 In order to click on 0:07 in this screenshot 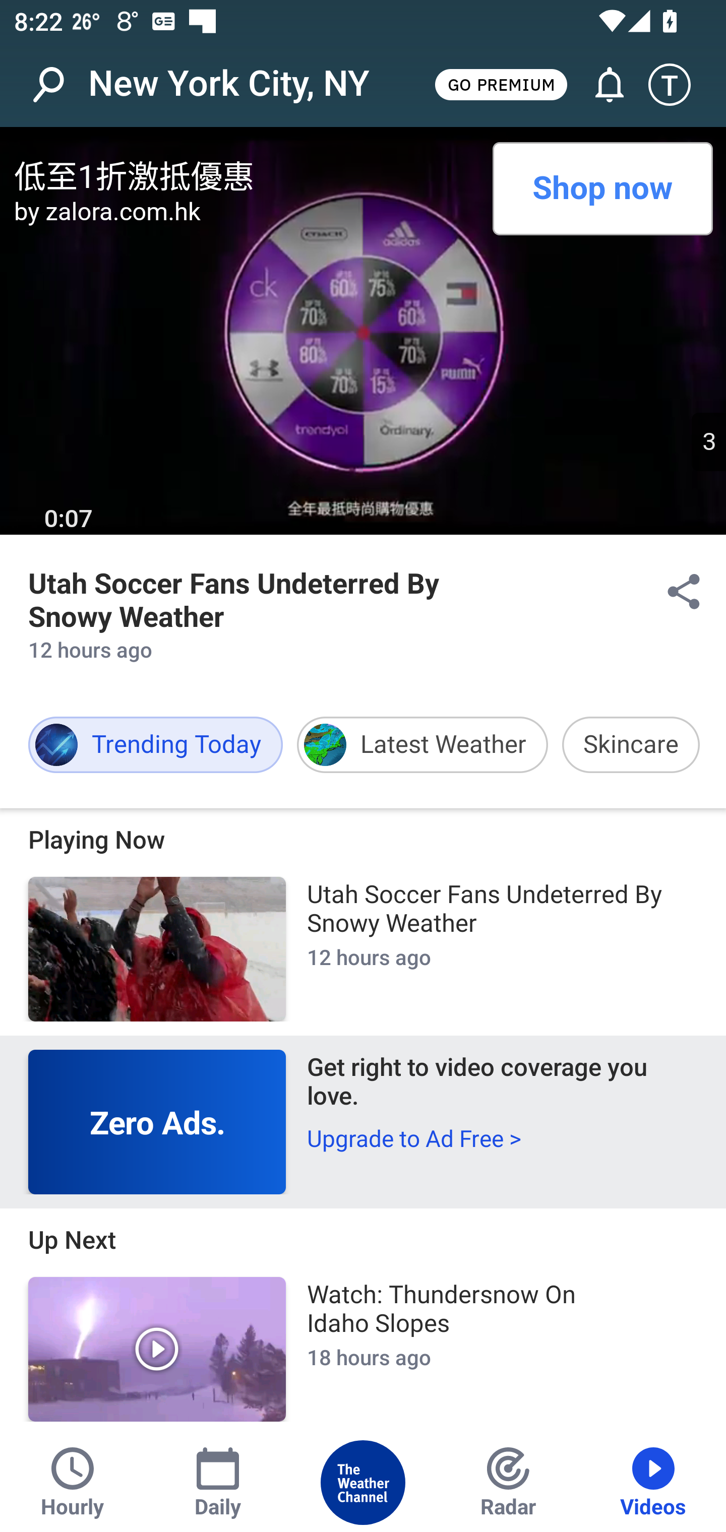, I will do `click(69, 519)`.